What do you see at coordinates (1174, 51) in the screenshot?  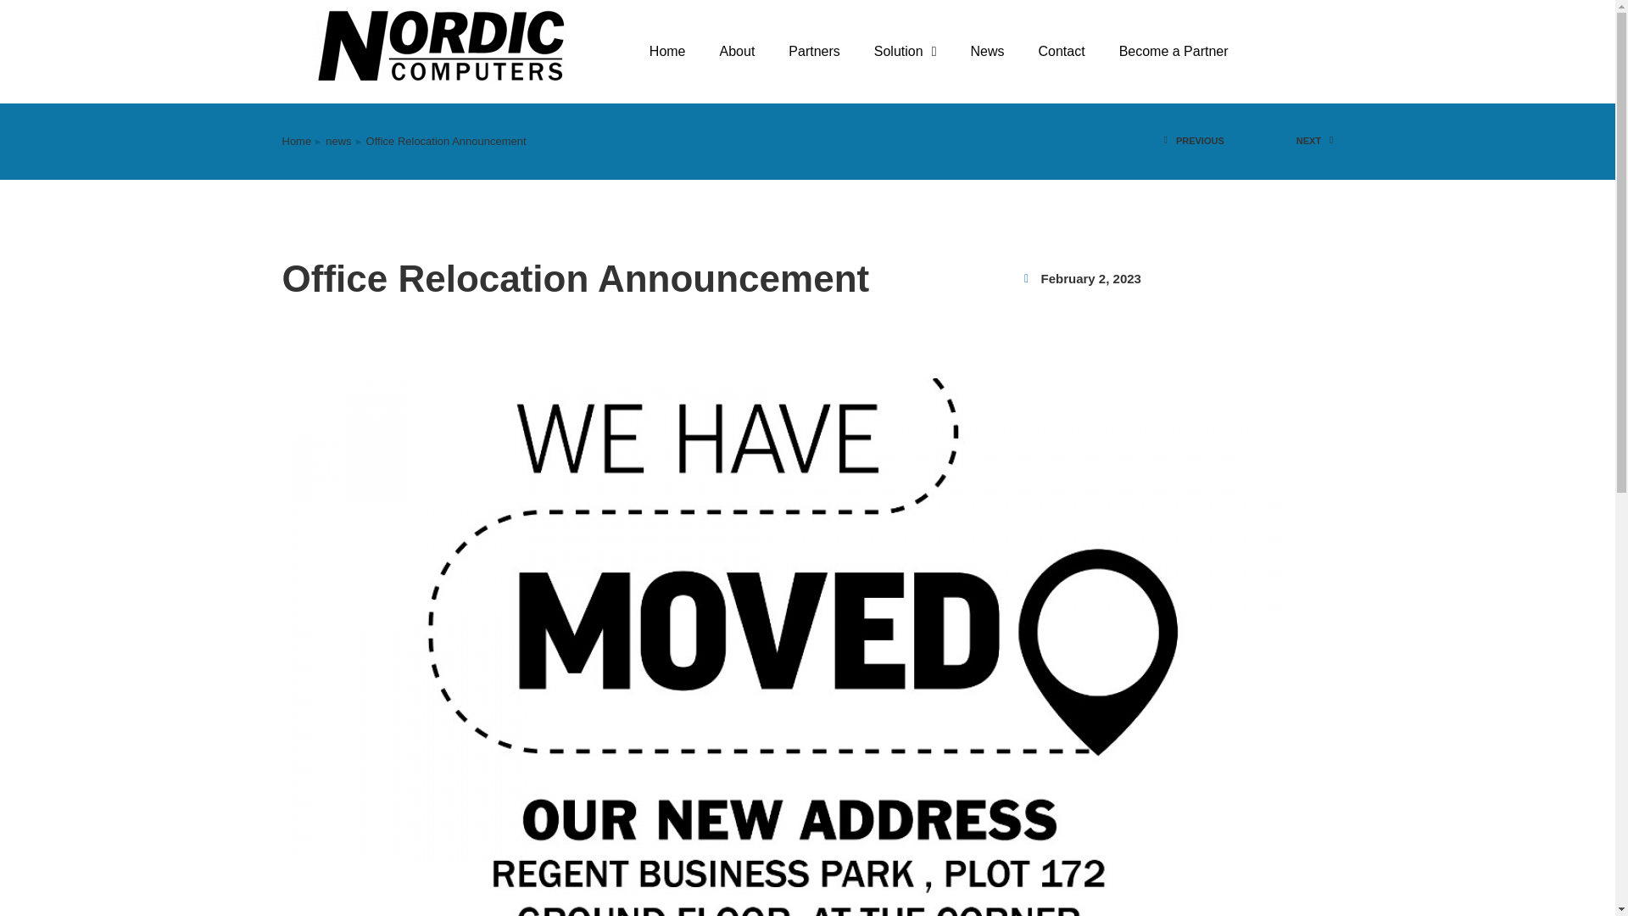 I see `Become a Partner` at bounding box center [1174, 51].